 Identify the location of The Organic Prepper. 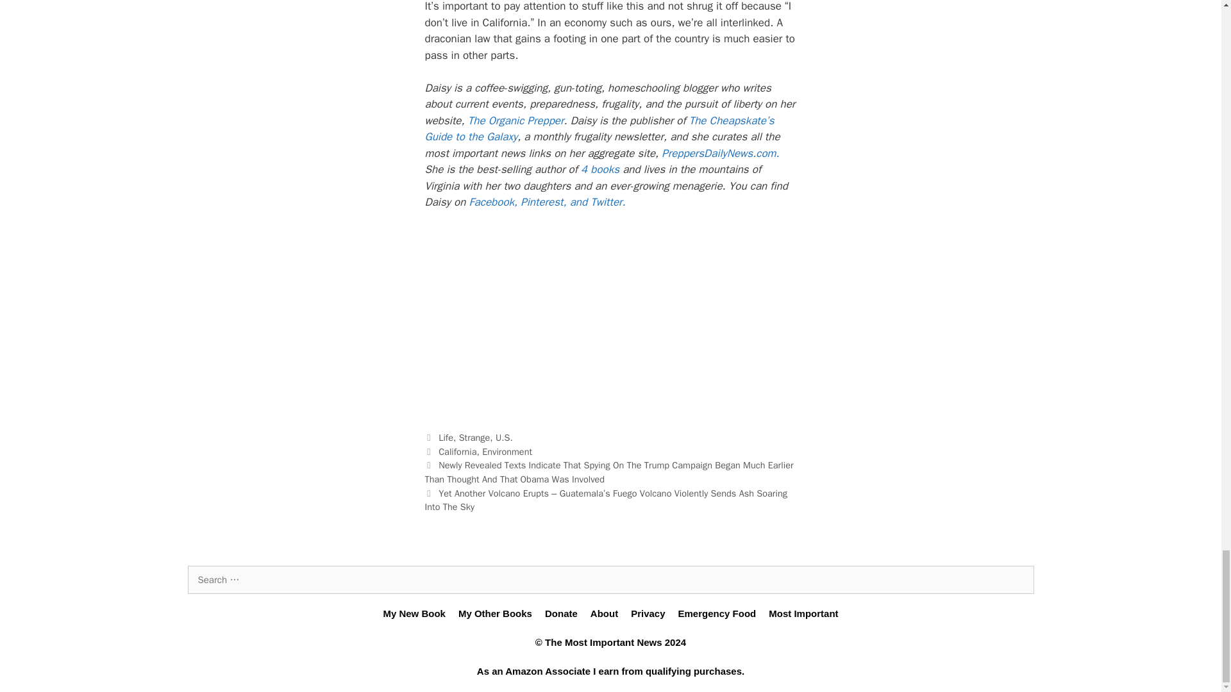
(515, 120).